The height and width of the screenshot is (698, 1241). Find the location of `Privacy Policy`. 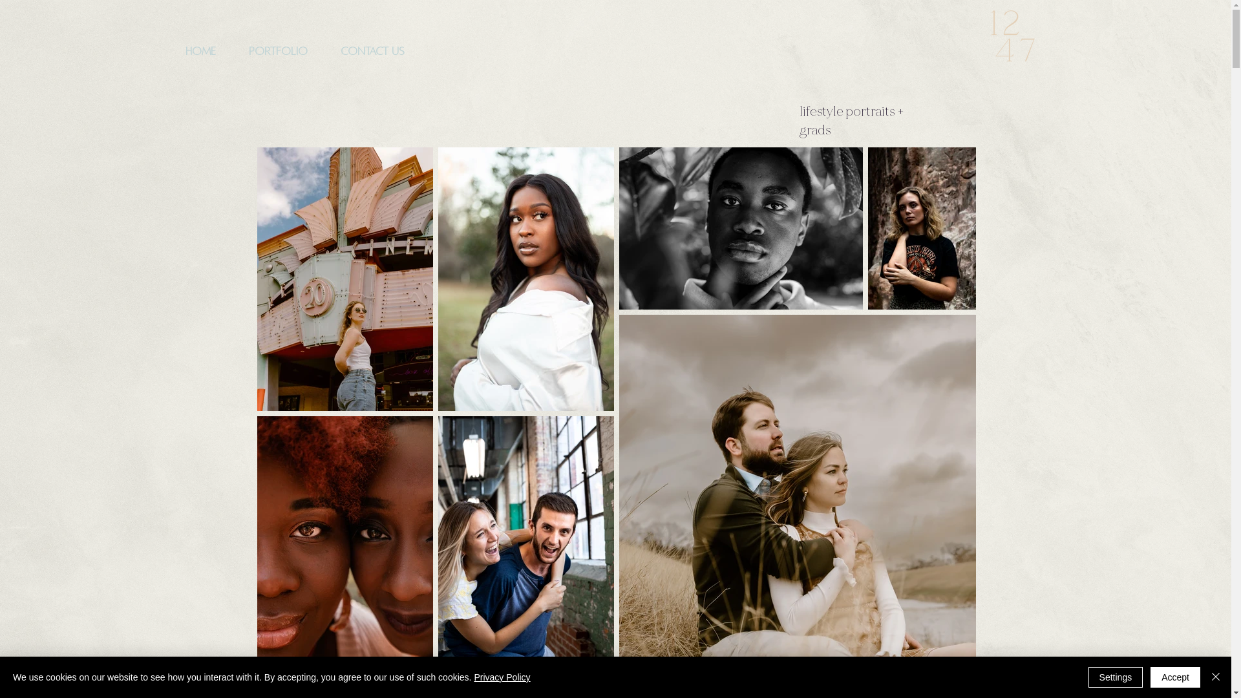

Privacy Policy is located at coordinates (502, 677).